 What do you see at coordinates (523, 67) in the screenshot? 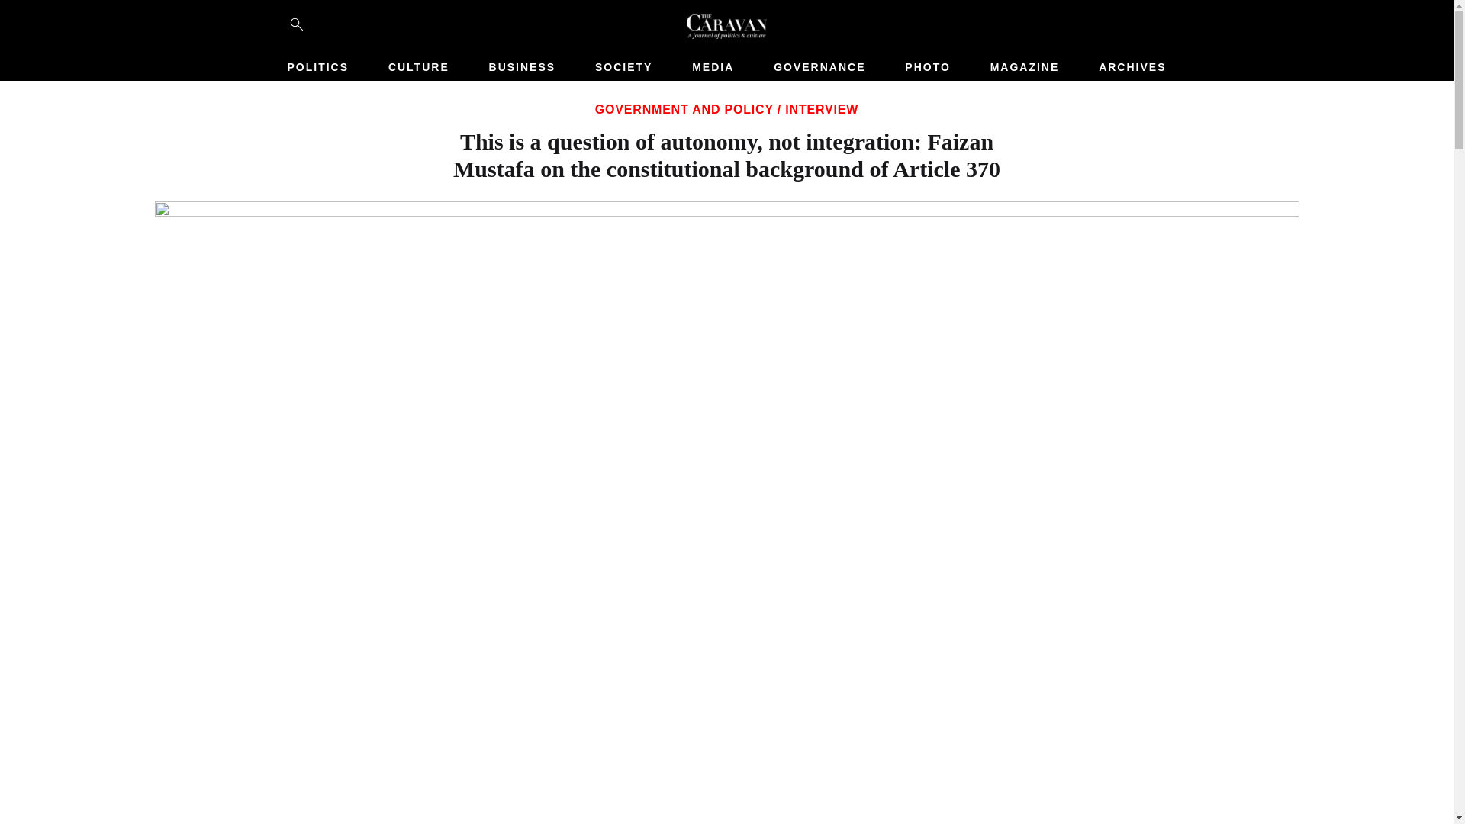
I see `BUSINESS` at bounding box center [523, 67].